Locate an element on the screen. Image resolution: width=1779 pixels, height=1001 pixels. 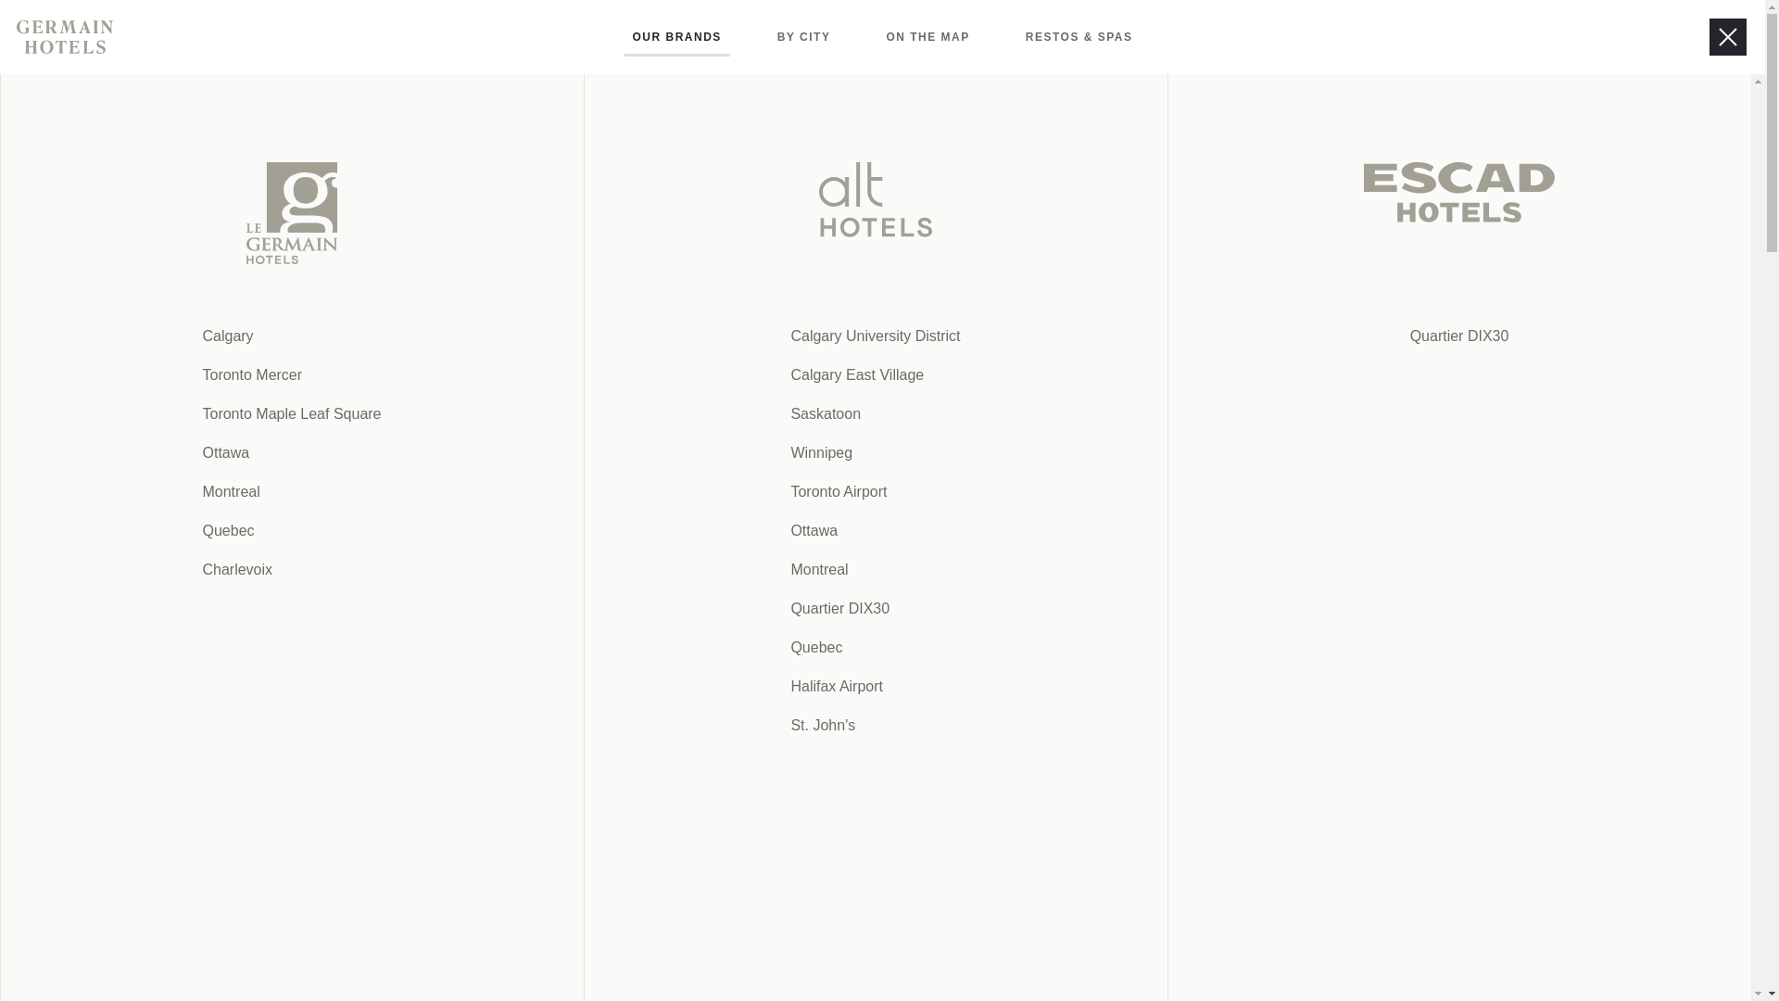
BOUTIQUE is located at coordinates (658, 571).